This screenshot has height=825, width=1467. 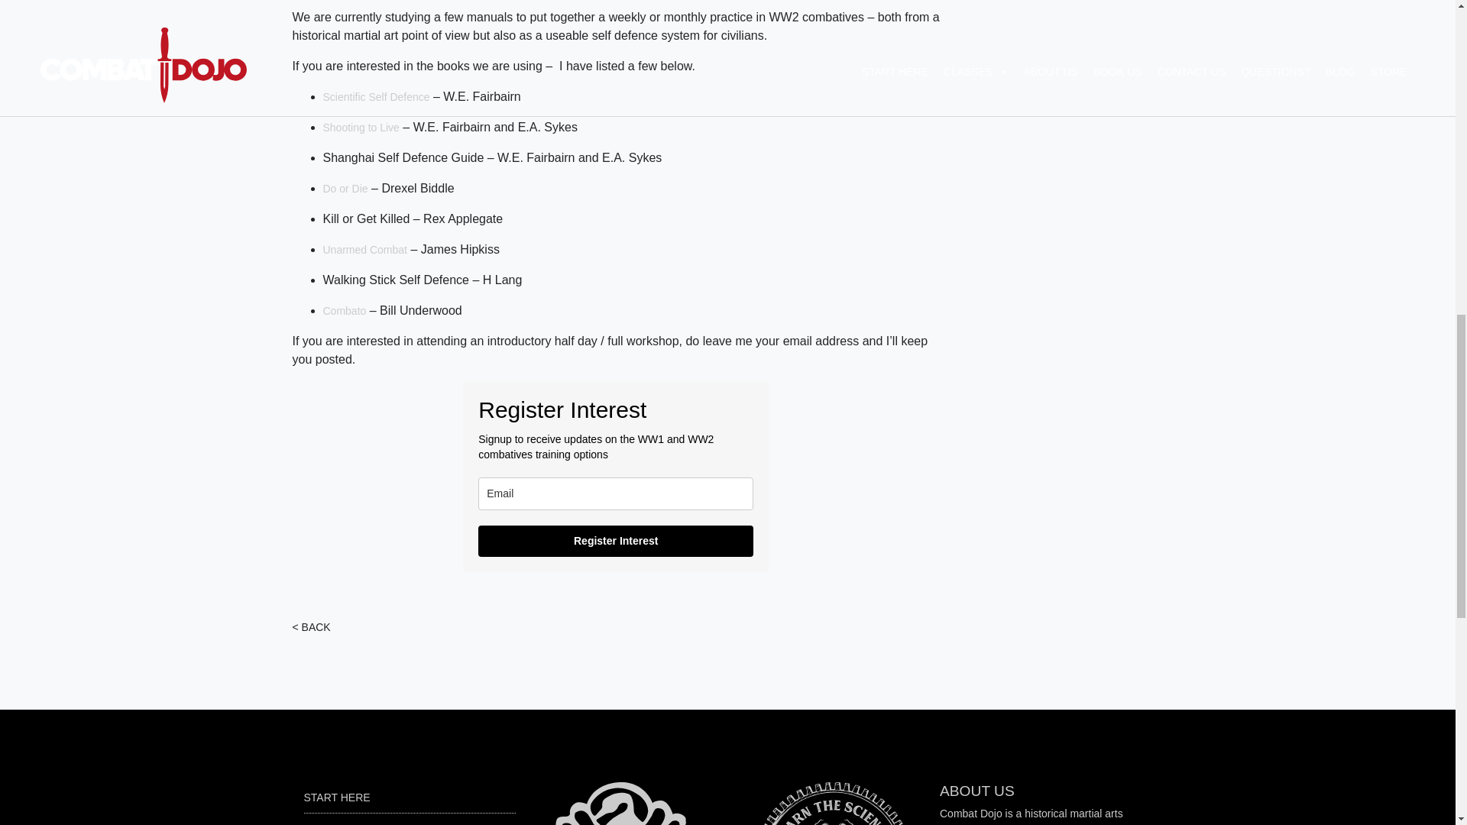 What do you see at coordinates (337, 797) in the screenshot?
I see `START HERE` at bounding box center [337, 797].